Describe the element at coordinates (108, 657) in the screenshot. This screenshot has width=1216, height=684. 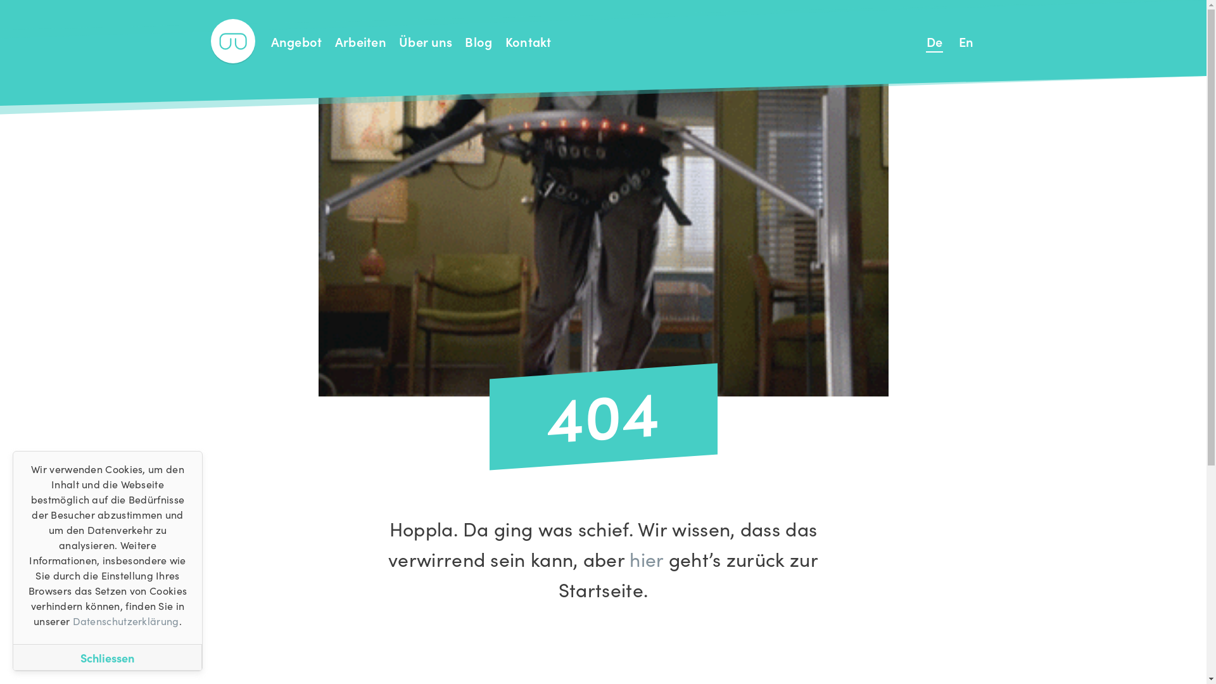
I see `Schliessen` at that location.